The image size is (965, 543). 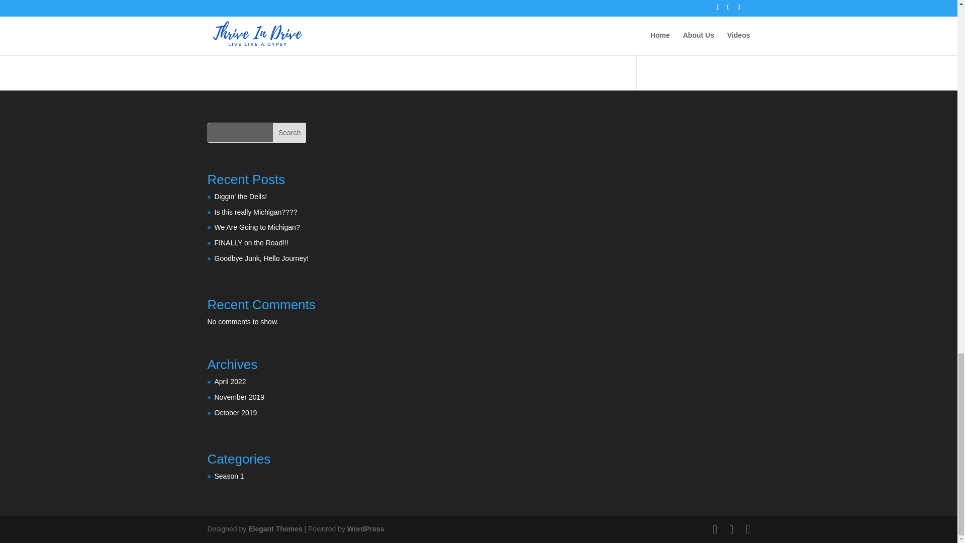 I want to click on April 2022, so click(x=230, y=381).